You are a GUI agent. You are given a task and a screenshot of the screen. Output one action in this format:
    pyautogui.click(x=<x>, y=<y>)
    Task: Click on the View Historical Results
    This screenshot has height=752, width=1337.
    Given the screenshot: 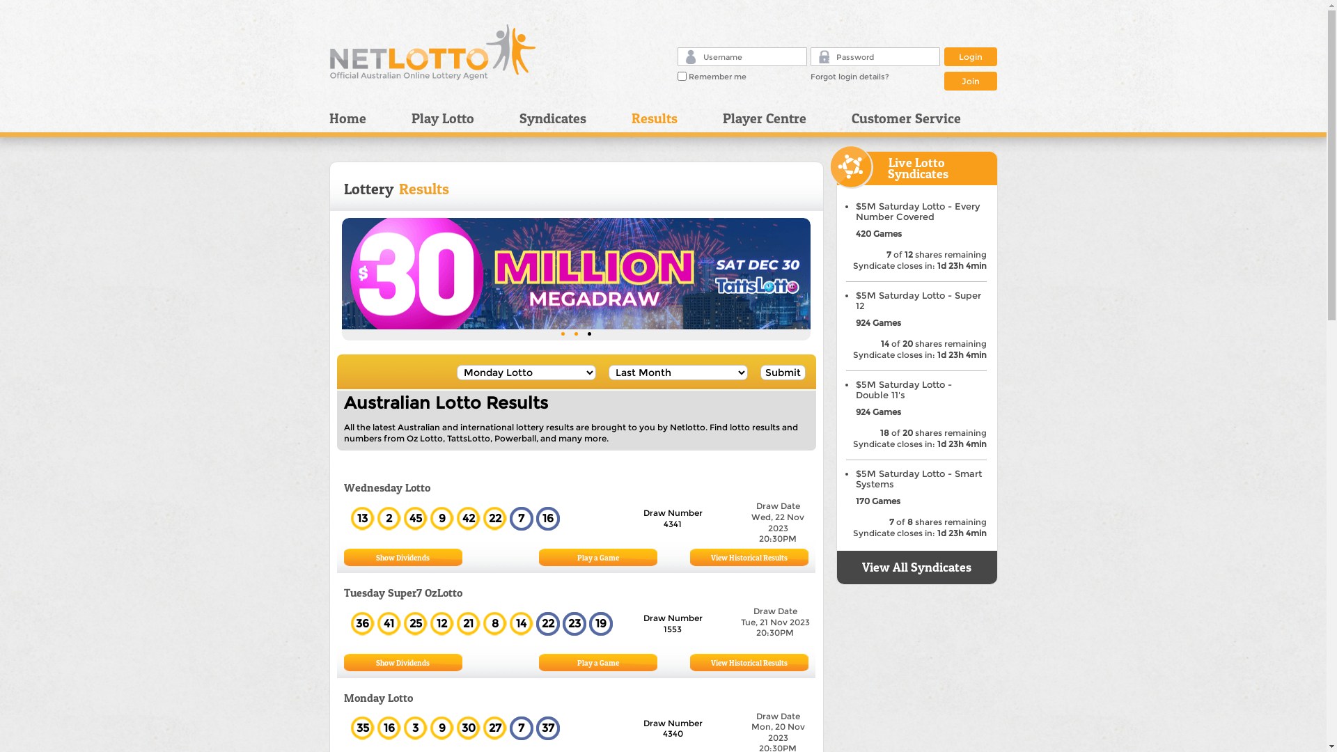 What is the action you would take?
    pyautogui.click(x=749, y=663)
    